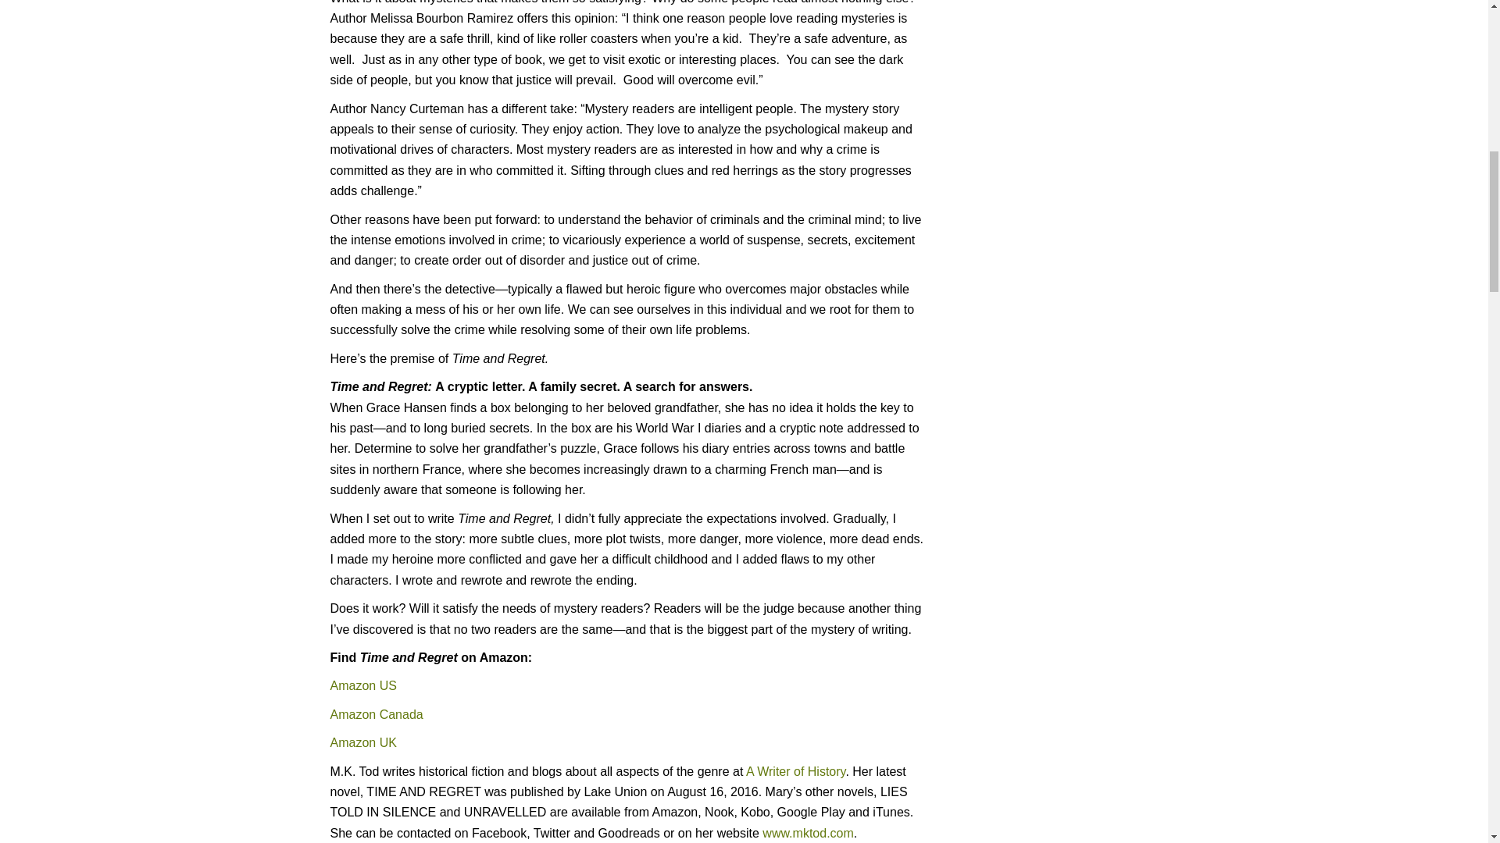 The image size is (1500, 843). Describe the element at coordinates (365, 685) in the screenshot. I see `Amazon US ` at that location.